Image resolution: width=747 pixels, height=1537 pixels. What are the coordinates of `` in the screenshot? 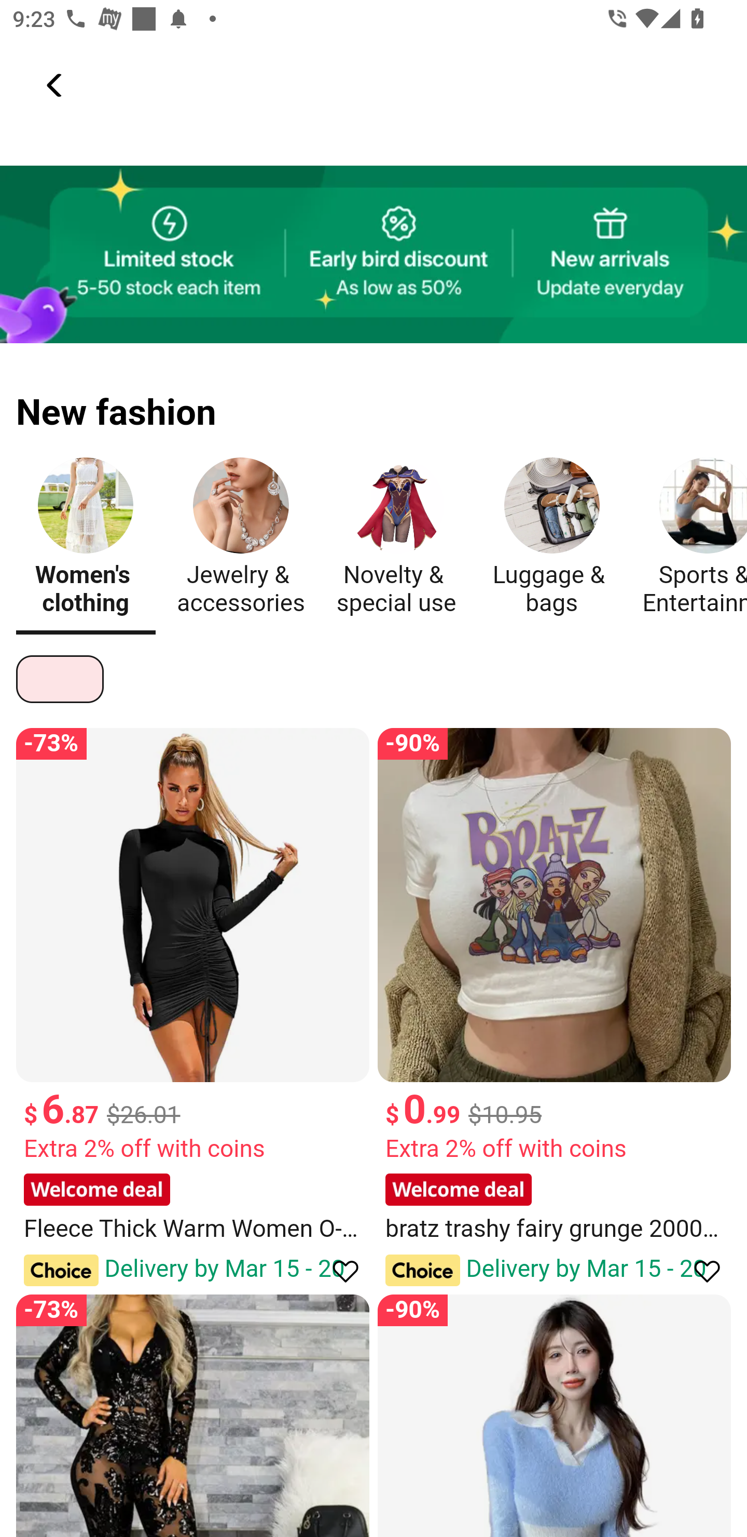 It's located at (337, 1270).